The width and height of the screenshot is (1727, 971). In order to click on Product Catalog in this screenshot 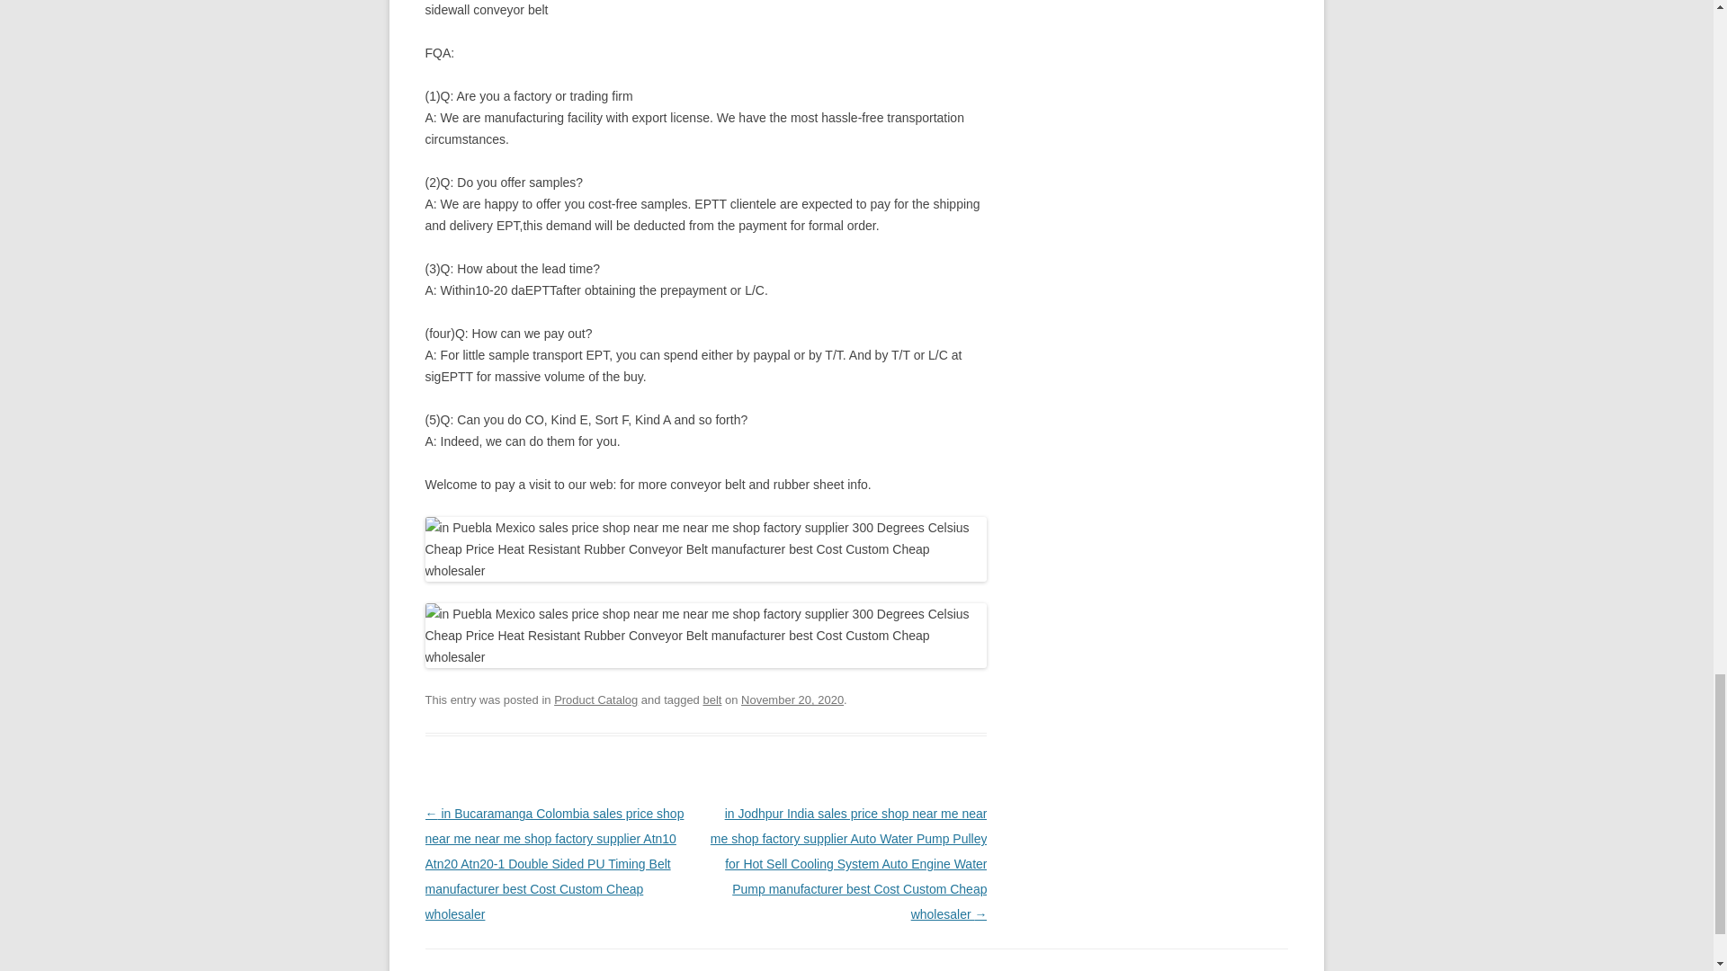, I will do `click(595, 699)`.